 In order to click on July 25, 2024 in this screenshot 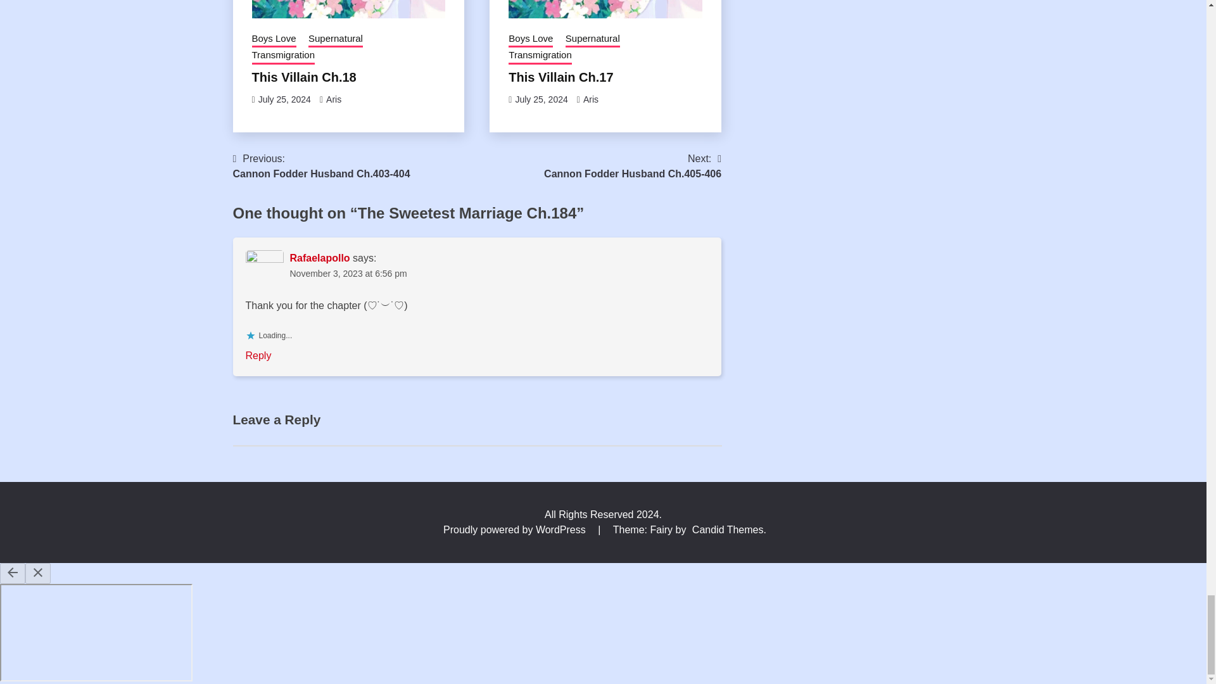, I will do `click(284, 99)`.